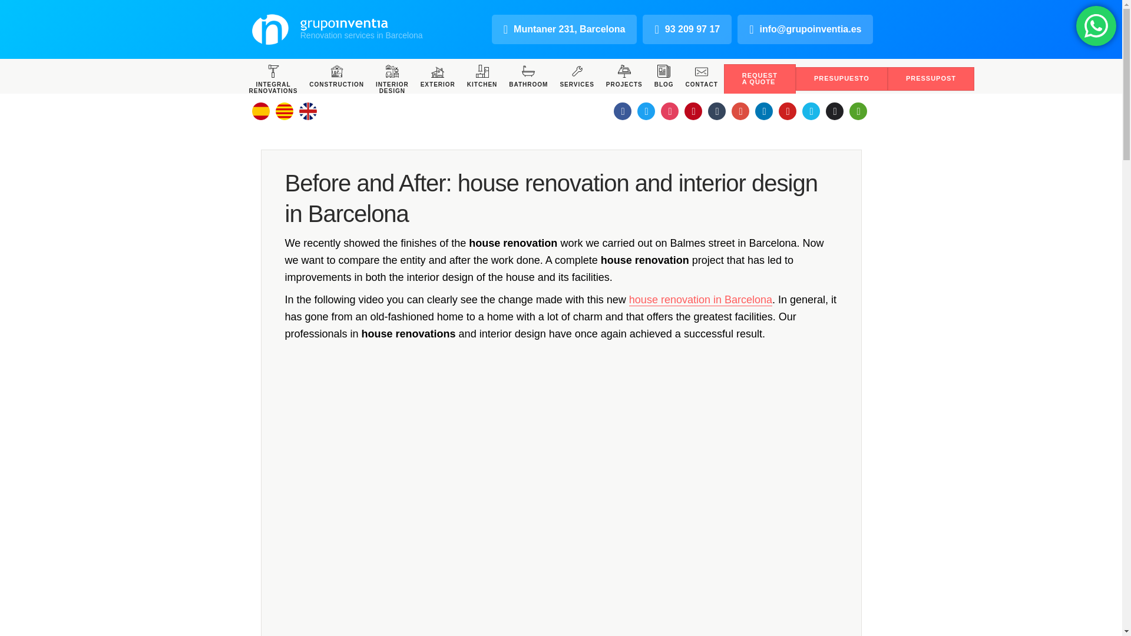 This screenshot has width=1131, height=636. Describe the element at coordinates (842, 79) in the screenshot. I see `PRESUPUESTO` at that location.